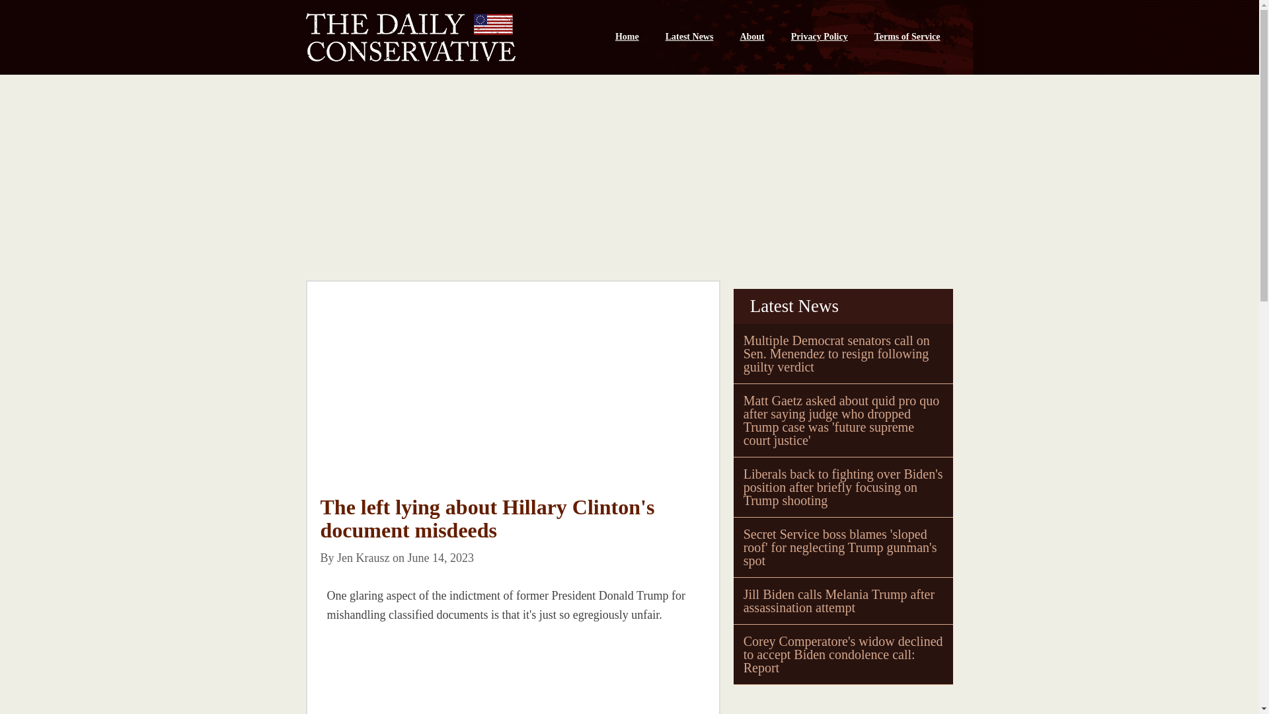 This screenshot has width=1269, height=714. What do you see at coordinates (839, 600) in the screenshot?
I see `Jill Biden calls Melania Trump after assassination attempt` at bounding box center [839, 600].